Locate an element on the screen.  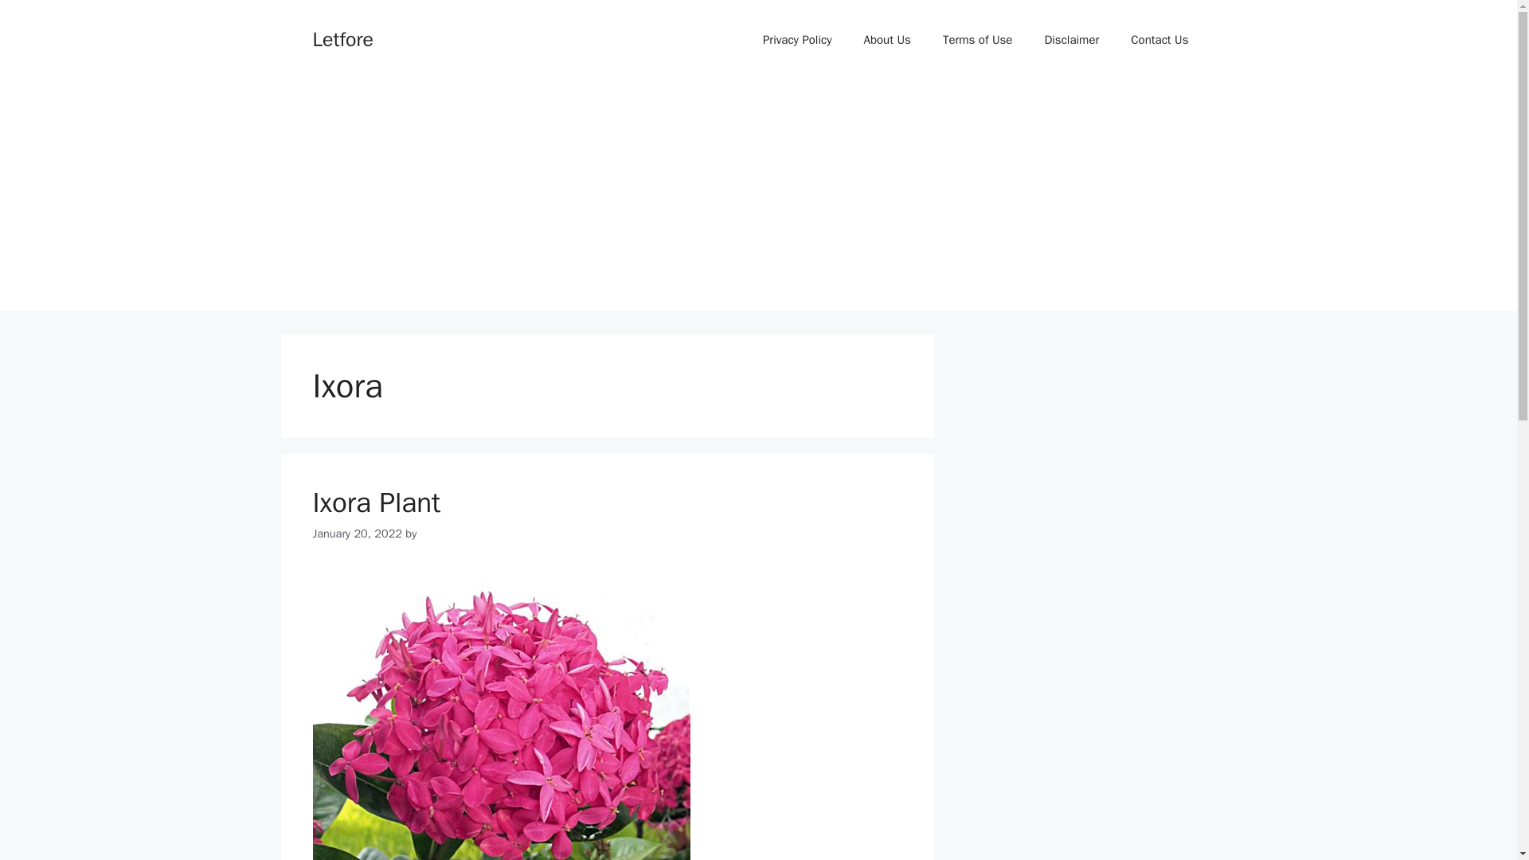
About Us is located at coordinates (887, 40).